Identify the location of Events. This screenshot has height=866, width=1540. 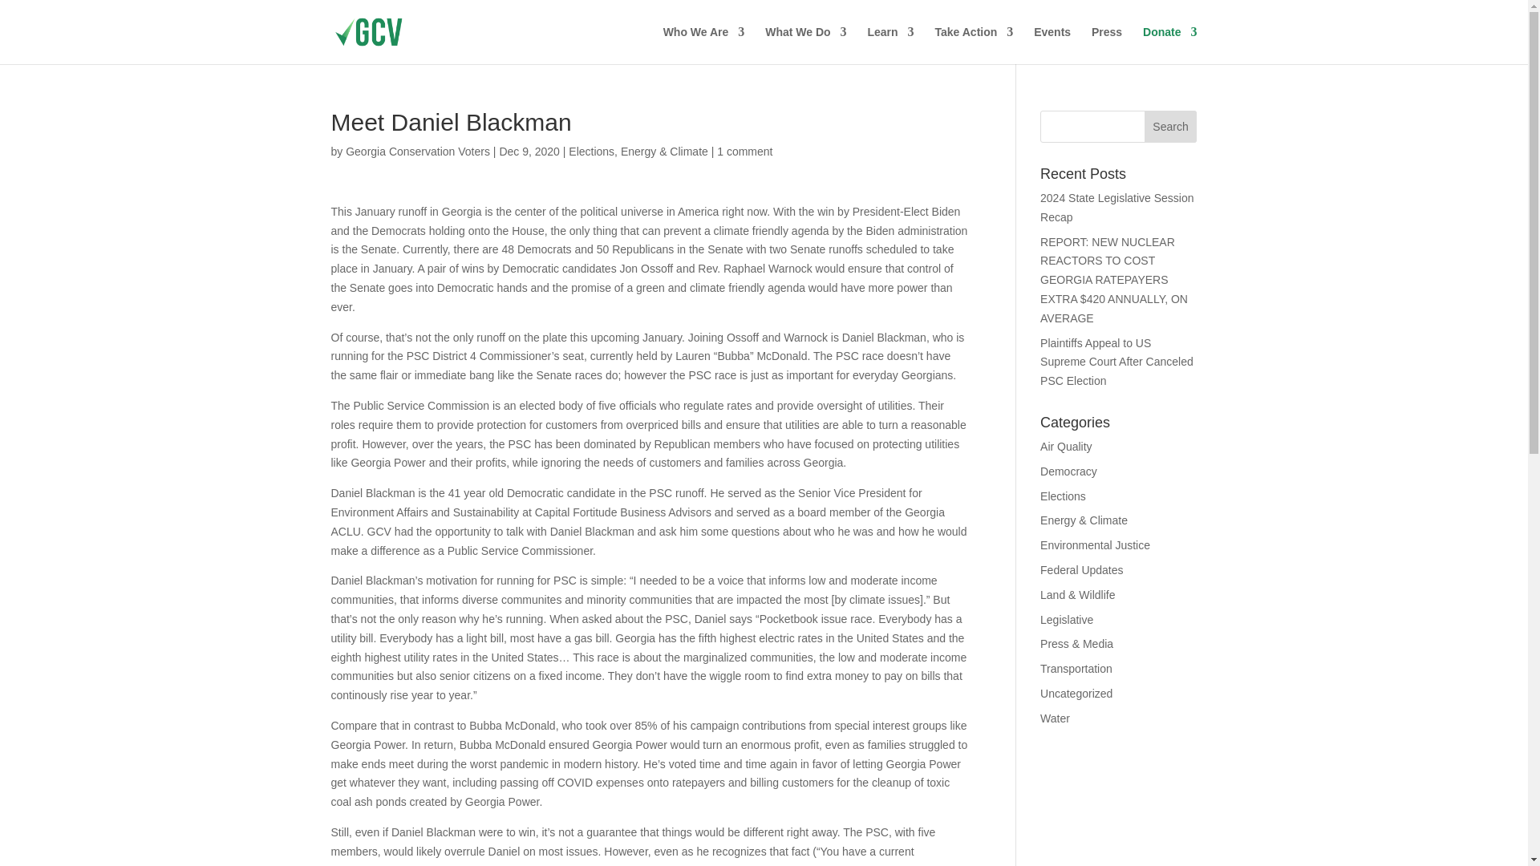
(1052, 45).